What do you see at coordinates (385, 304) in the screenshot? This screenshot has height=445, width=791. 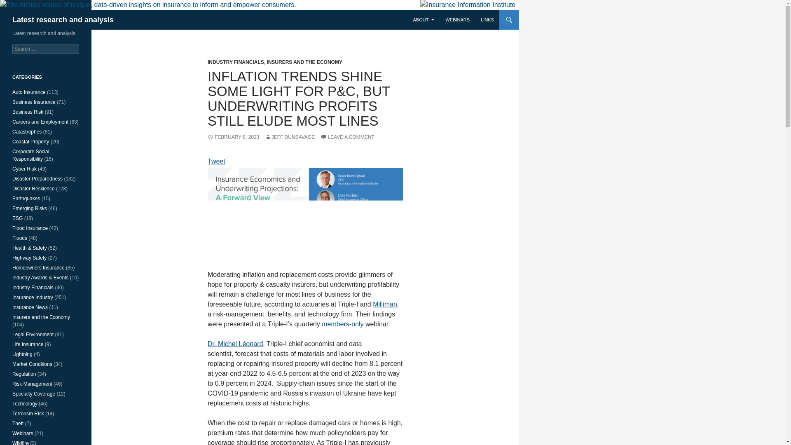 I see `Milliman` at bounding box center [385, 304].